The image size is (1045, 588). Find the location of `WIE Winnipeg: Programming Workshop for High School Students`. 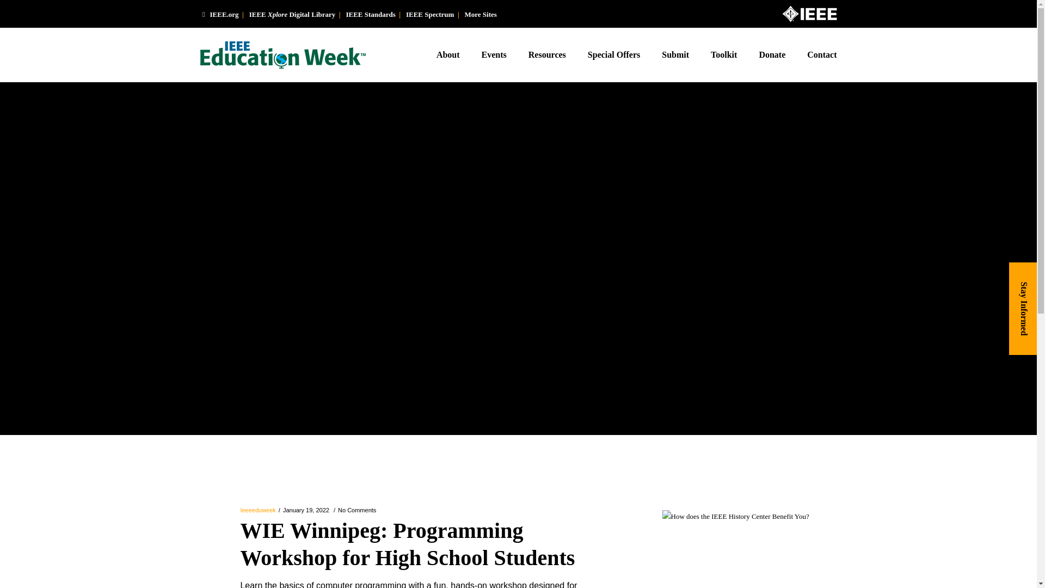

WIE Winnipeg: Programming Workshop for High School Students is located at coordinates (410, 550).